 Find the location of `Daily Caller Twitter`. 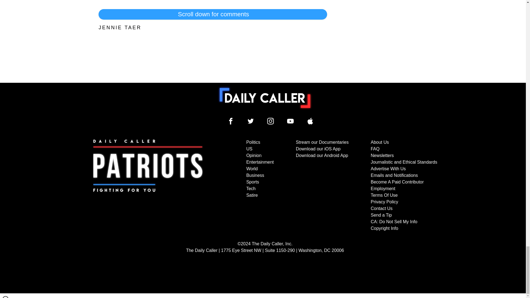

Daily Caller Twitter is located at coordinates (251, 121).